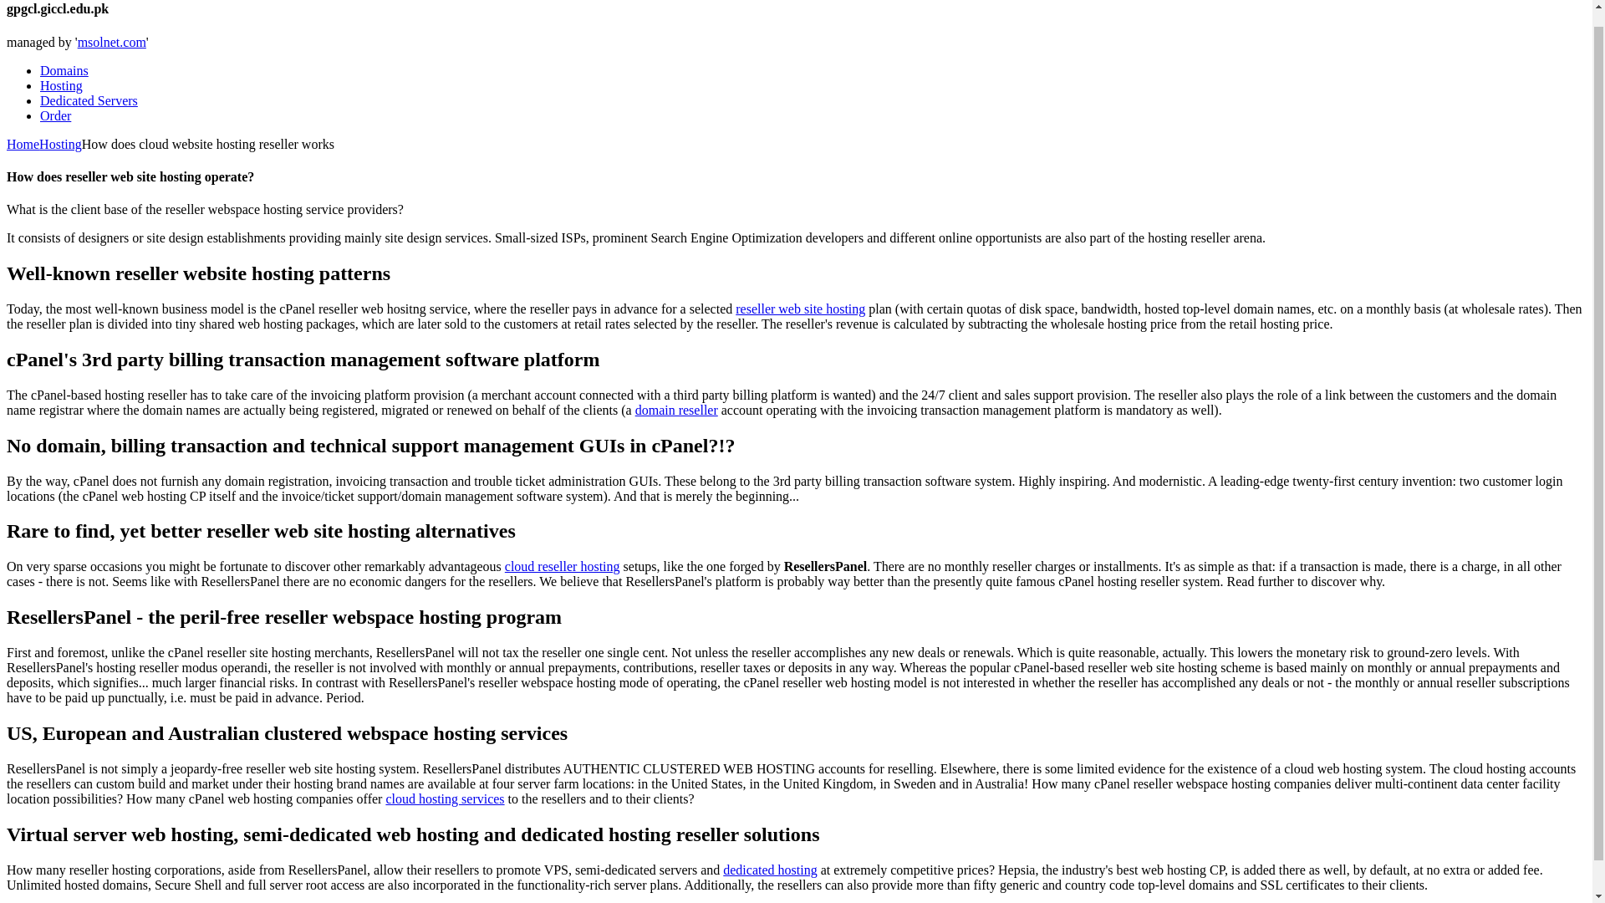  I want to click on cloud reseller hosting, so click(562, 565).